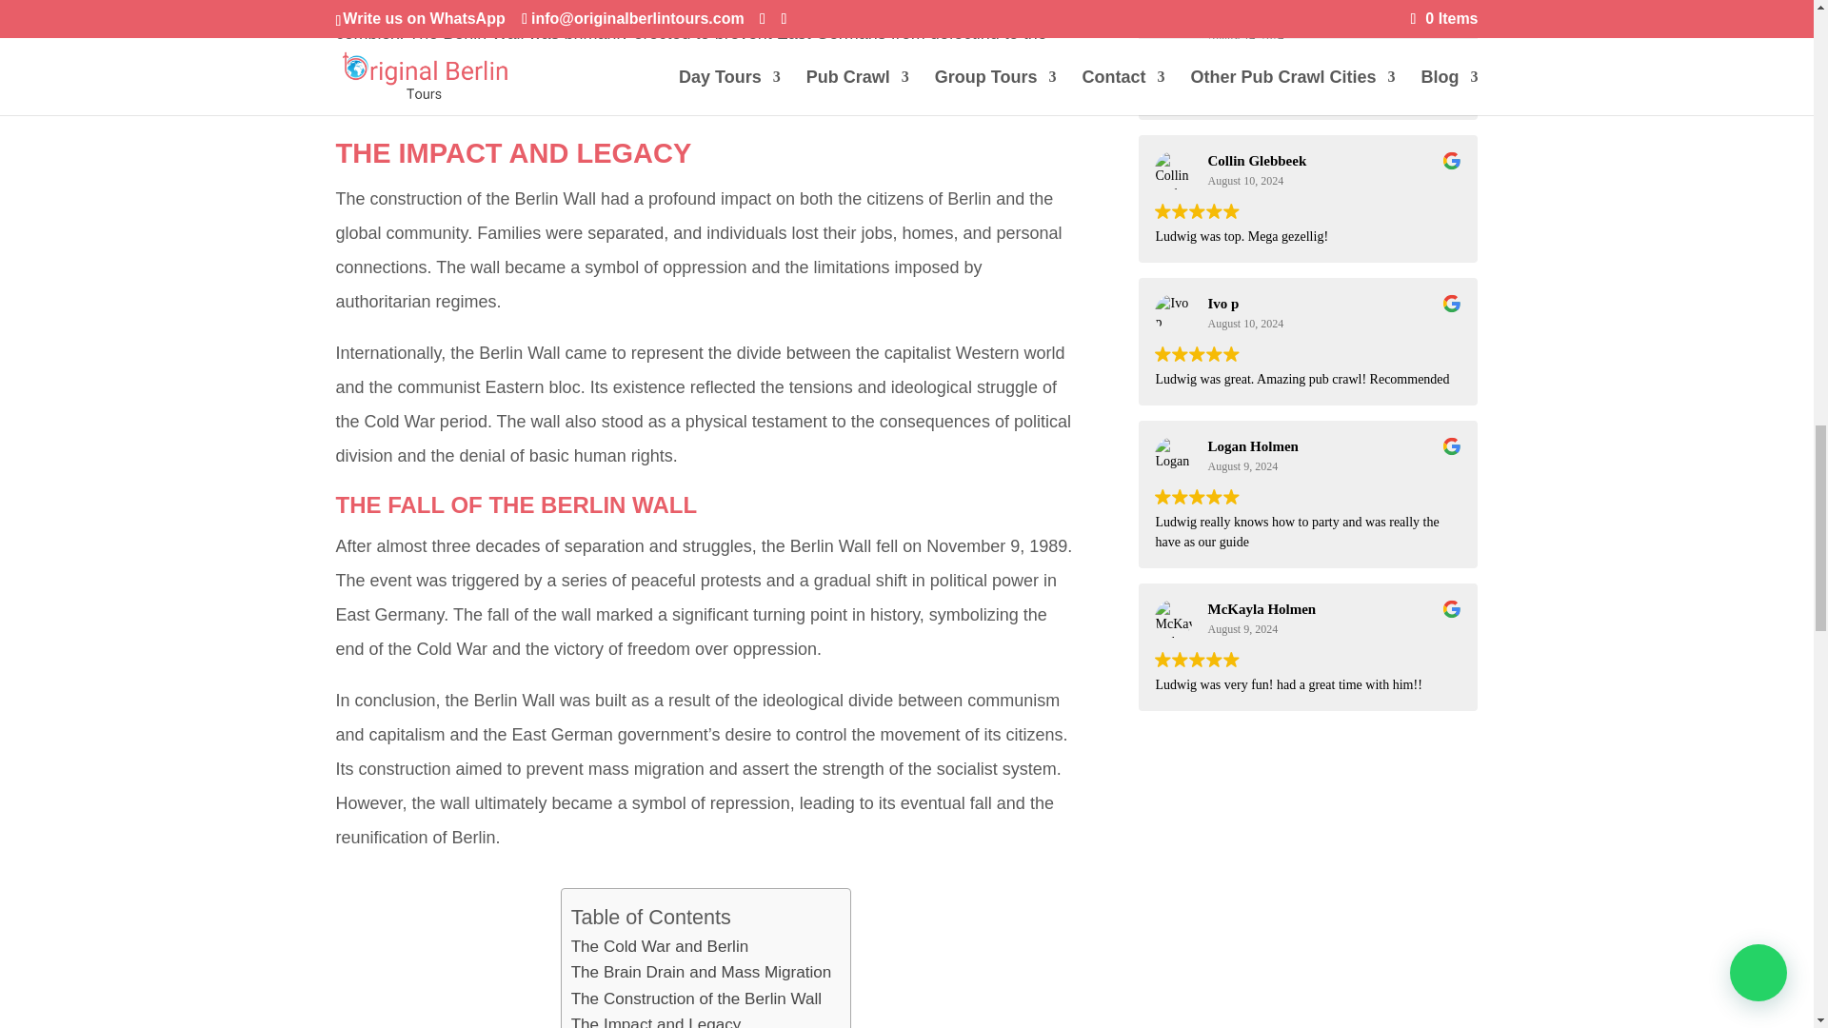 The image size is (1828, 1028). Describe the element at coordinates (656, 1019) in the screenshot. I see `The Impact and Legacy` at that location.